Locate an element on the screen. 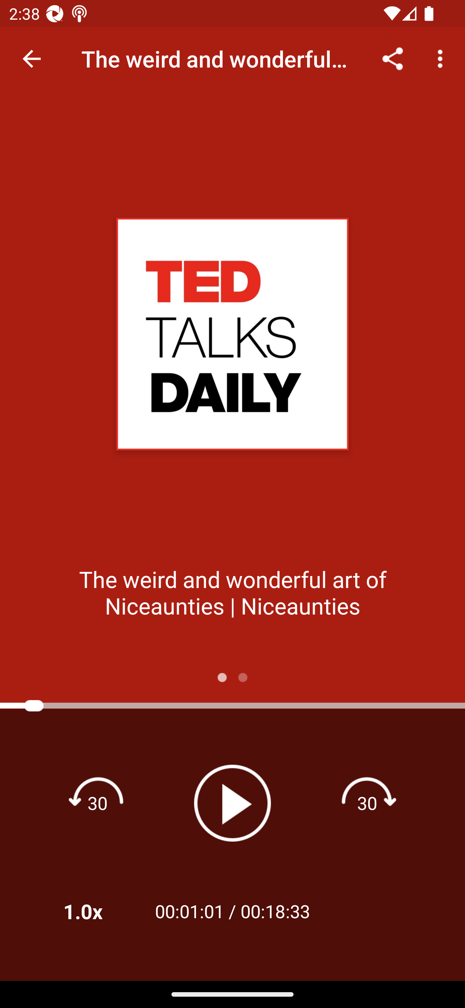  Play is located at coordinates (232, 803).